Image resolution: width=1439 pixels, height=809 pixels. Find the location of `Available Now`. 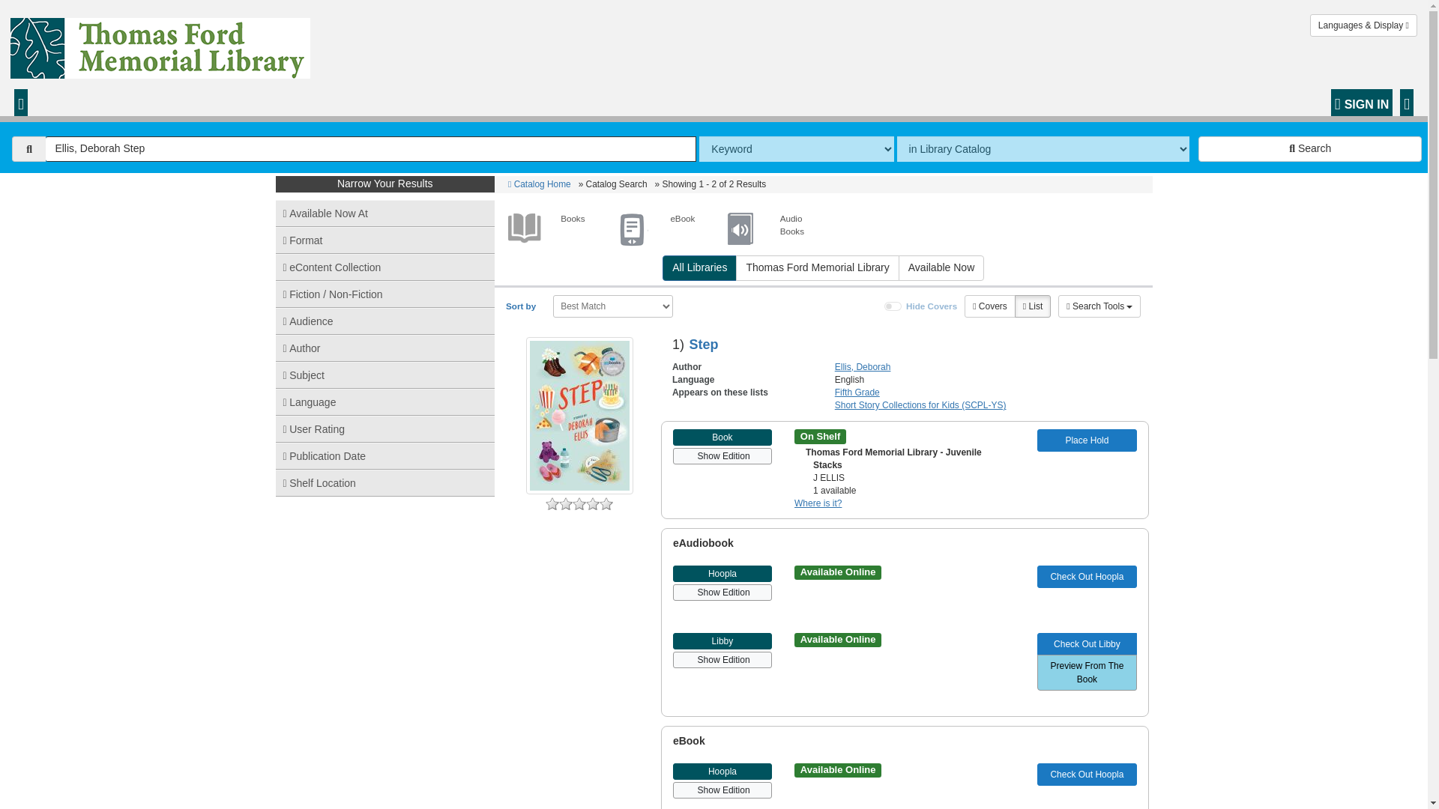

Available Now is located at coordinates (941, 268).